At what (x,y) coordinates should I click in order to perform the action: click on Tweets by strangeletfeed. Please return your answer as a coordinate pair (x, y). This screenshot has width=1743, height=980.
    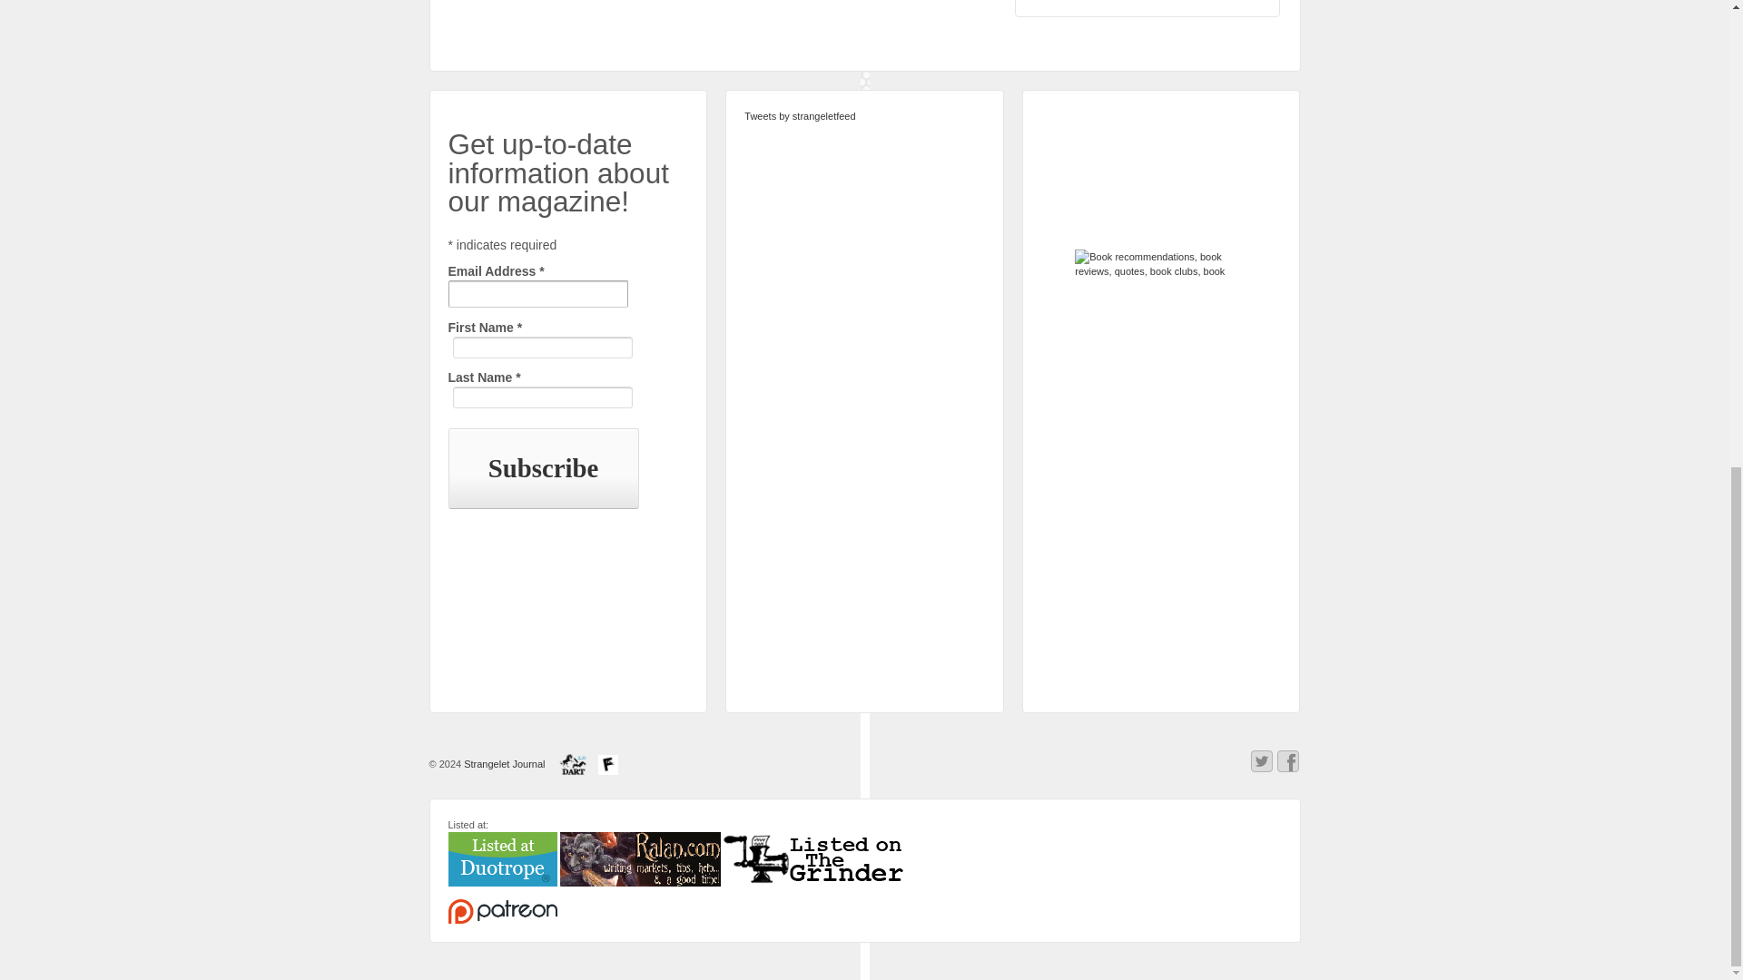
    Looking at the image, I should click on (799, 116).